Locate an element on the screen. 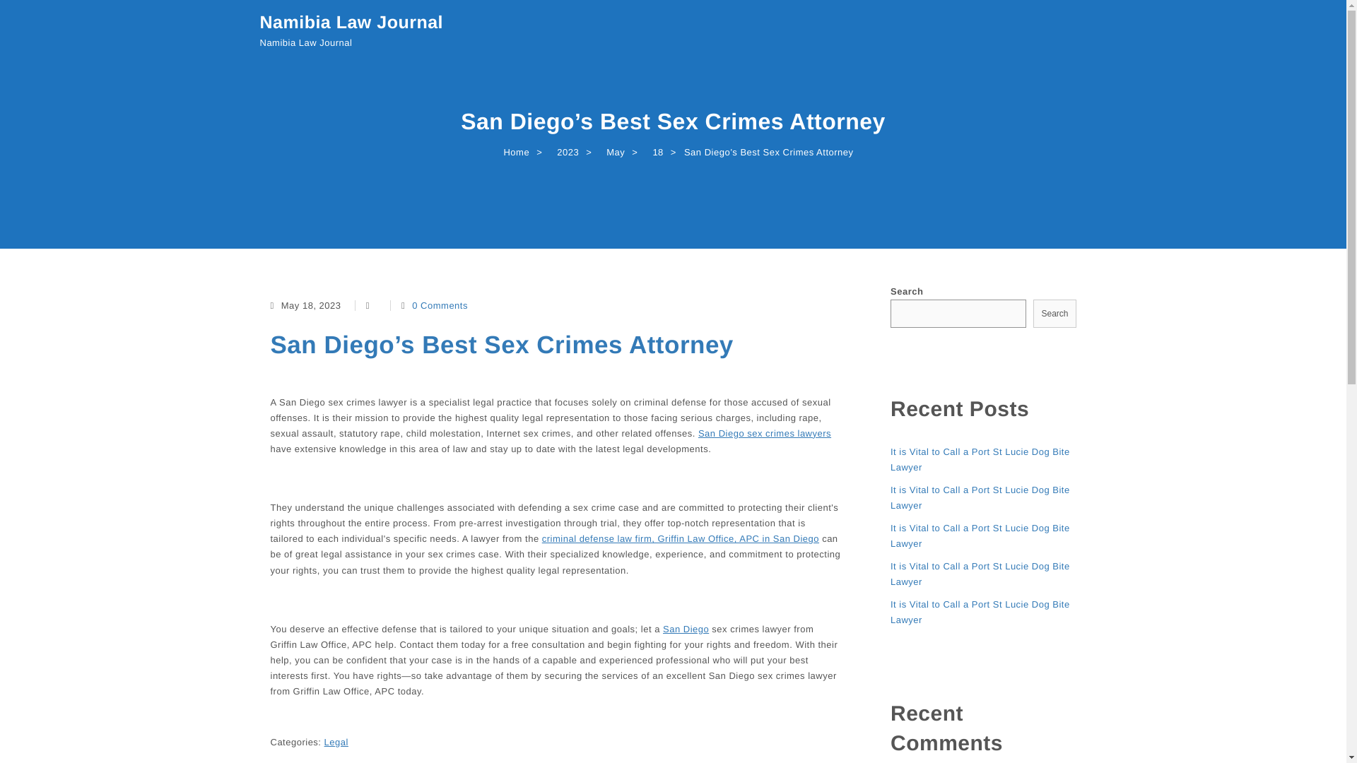 The width and height of the screenshot is (1357, 763). San Diego is located at coordinates (686, 629).